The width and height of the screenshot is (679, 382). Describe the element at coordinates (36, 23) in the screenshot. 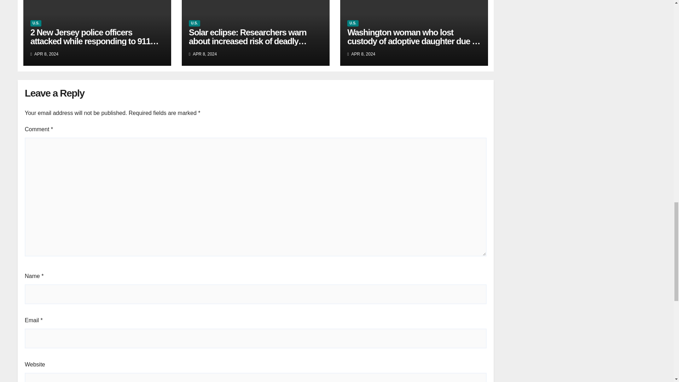

I see `U.S.` at that location.